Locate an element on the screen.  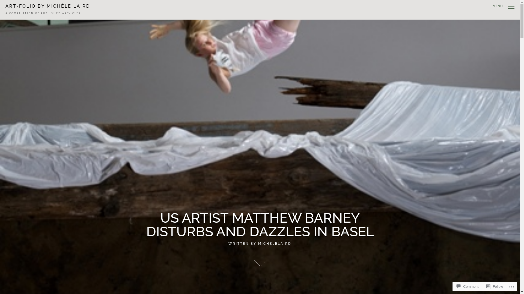
Follow is located at coordinates (495, 286).